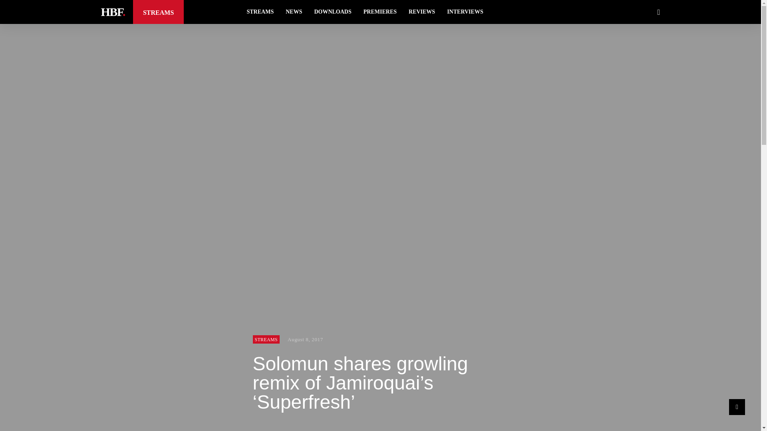 The image size is (767, 431). Describe the element at coordinates (294, 12) in the screenshot. I see `NEWS` at that location.